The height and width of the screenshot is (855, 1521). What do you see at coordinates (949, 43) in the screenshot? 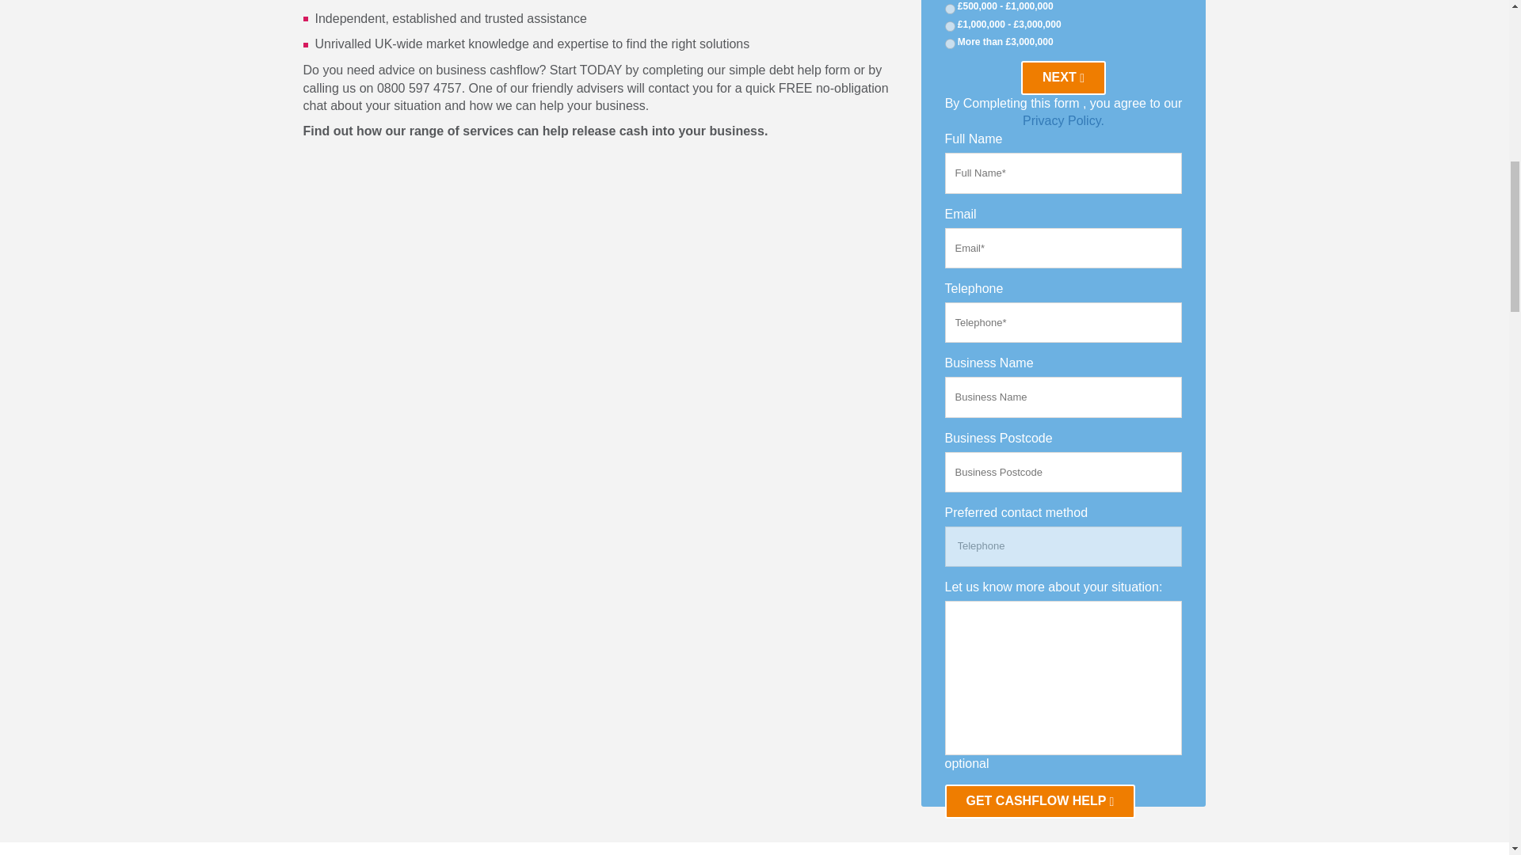
I see `7` at bounding box center [949, 43].